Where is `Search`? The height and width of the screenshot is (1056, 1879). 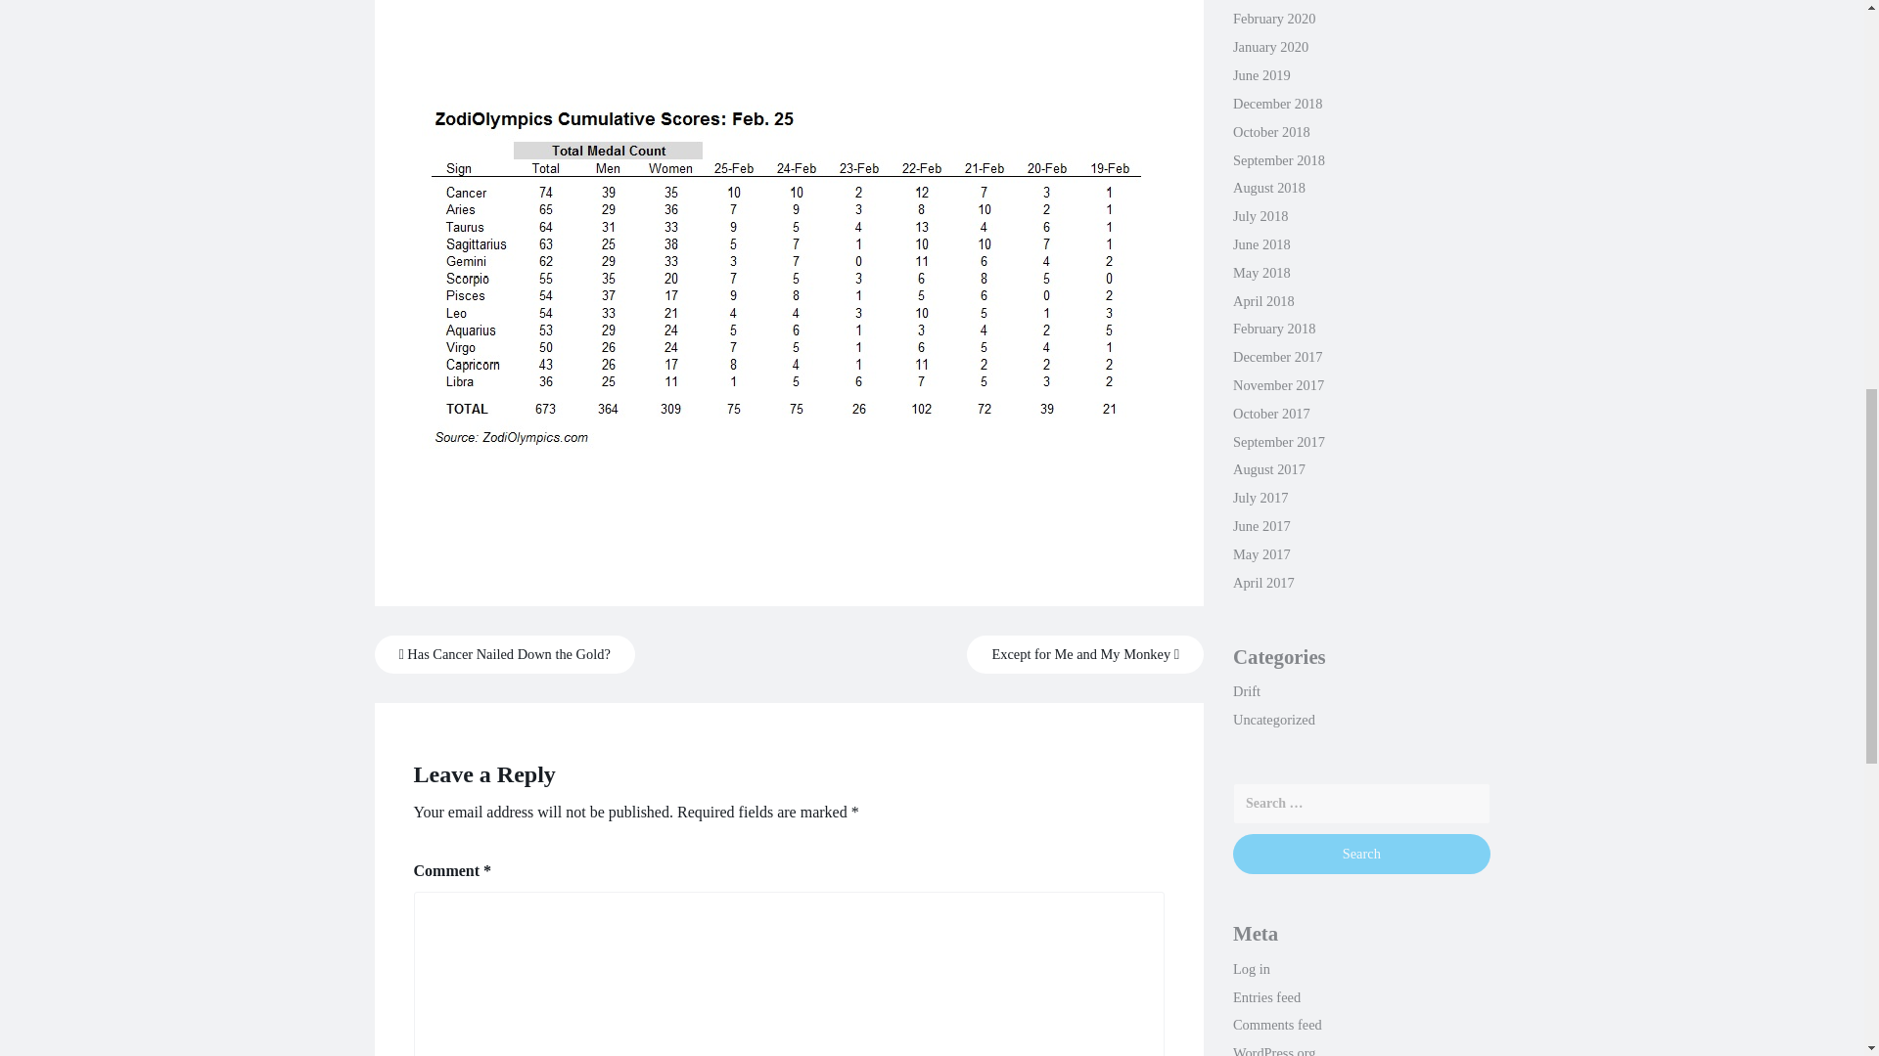 Search is located at coordinates (1360, 855).